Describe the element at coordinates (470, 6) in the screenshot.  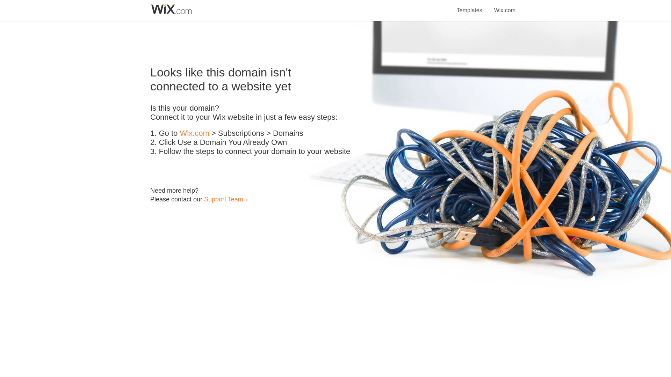
I see `Templates` at that location.